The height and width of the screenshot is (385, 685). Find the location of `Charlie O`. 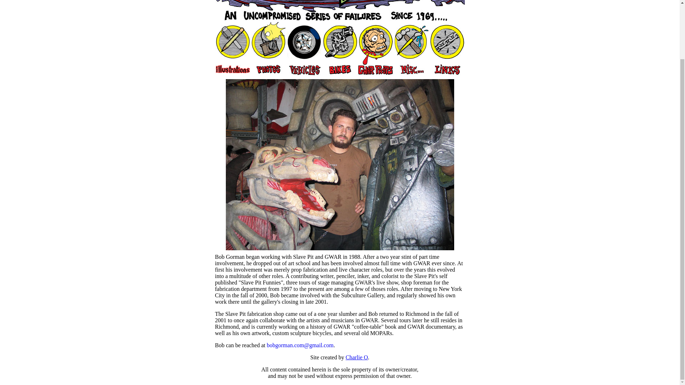

Charlie O is located at coordinates (357, 357).